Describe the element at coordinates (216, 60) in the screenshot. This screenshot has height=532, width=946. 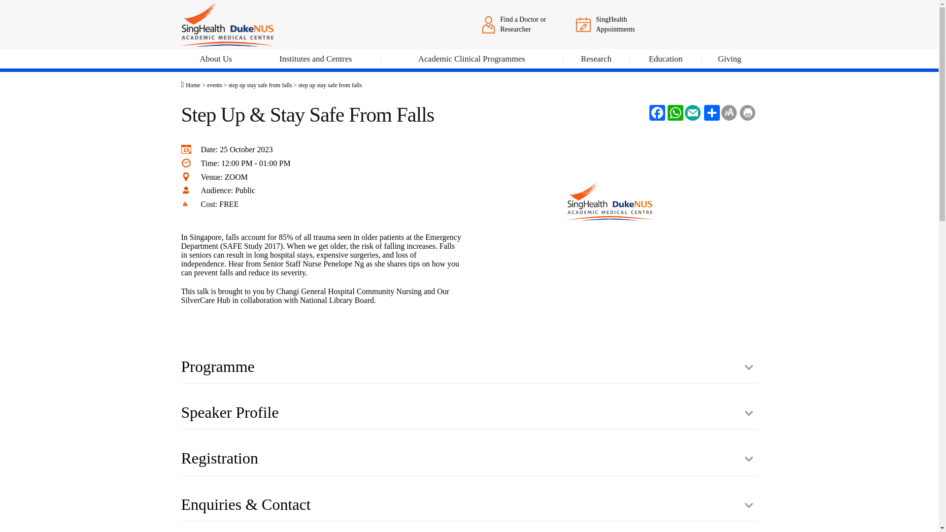
I see `About Us` at that location.